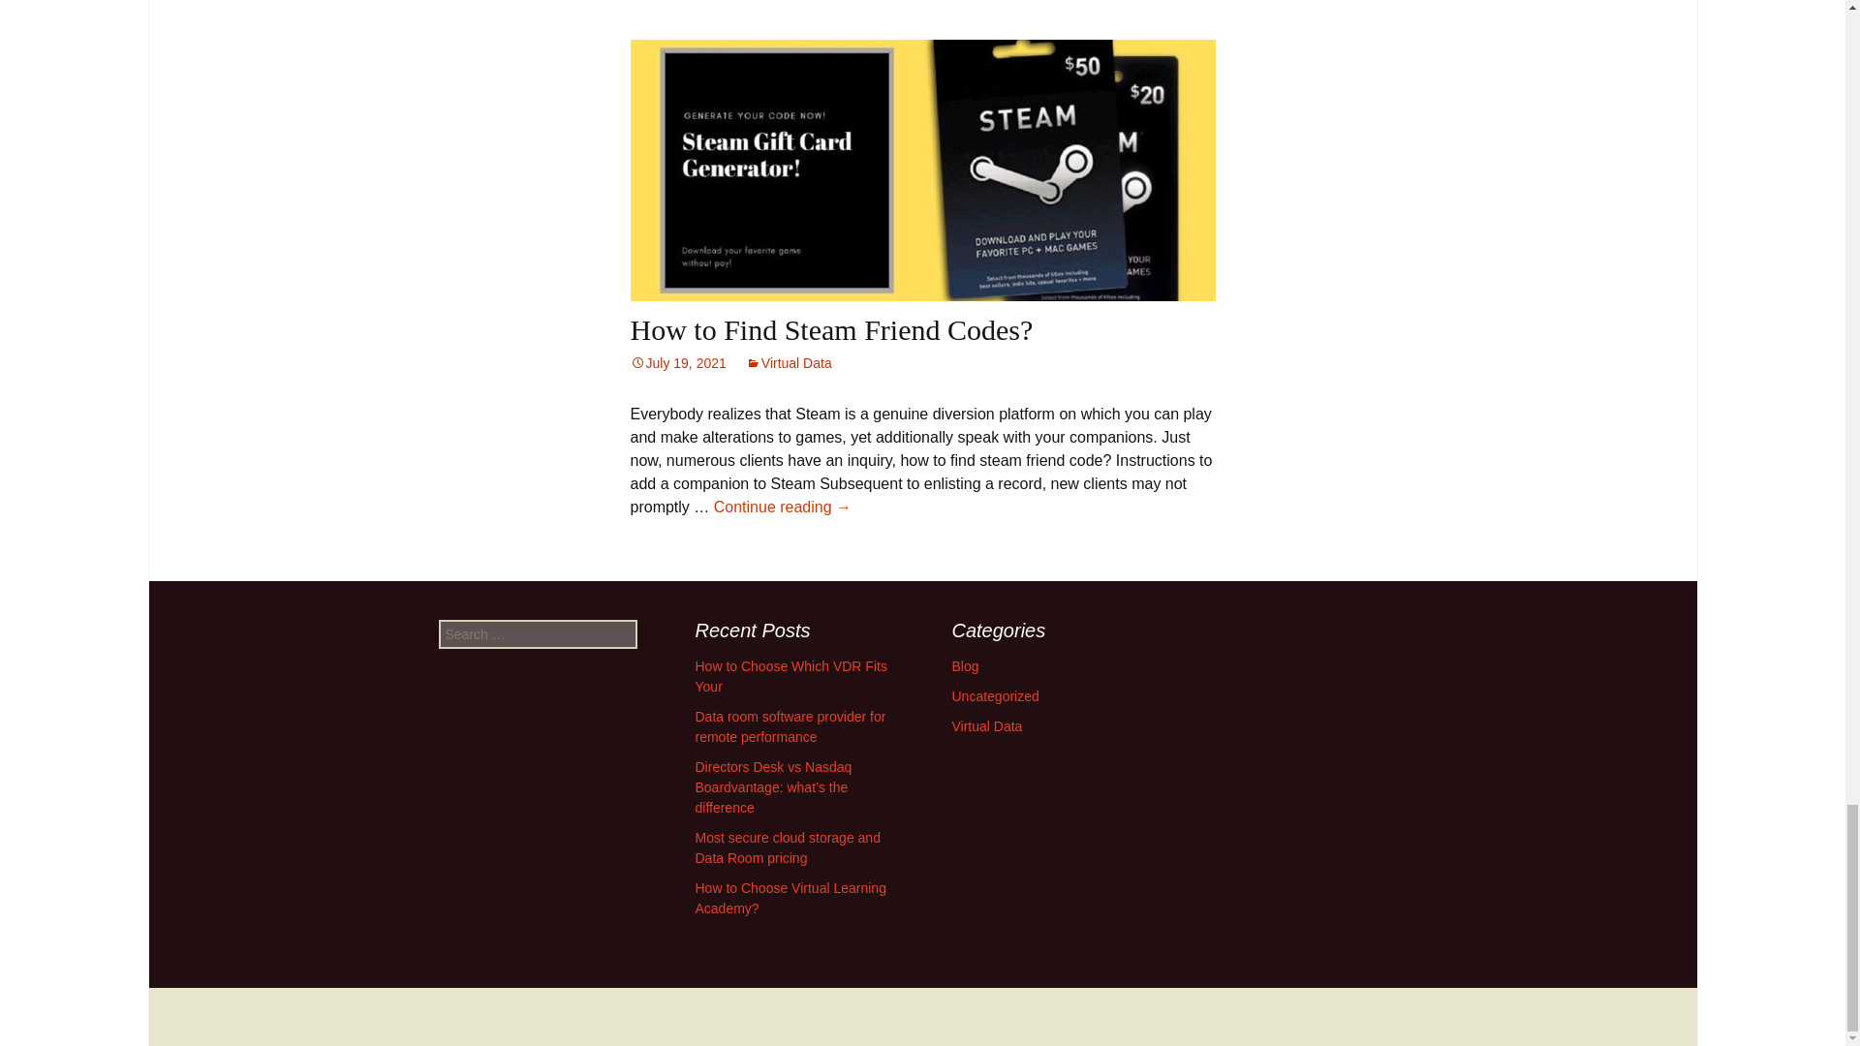 This screenshot has height=1046, width=1860. Describe the element at coordinates (677, 363) in the screenshot. I see `Permalink to How to Find Steam Friend Codes?` at that location.